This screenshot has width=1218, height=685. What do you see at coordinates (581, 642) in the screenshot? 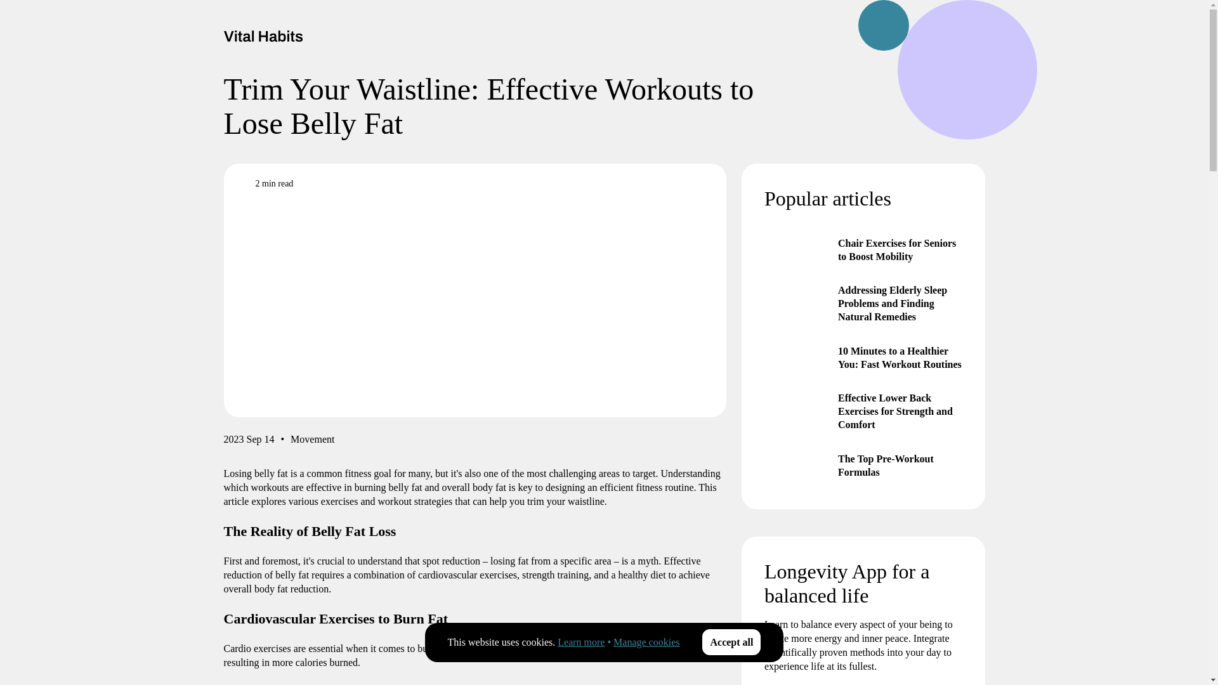
I see `Learn more` at bounding box center [581, 642].